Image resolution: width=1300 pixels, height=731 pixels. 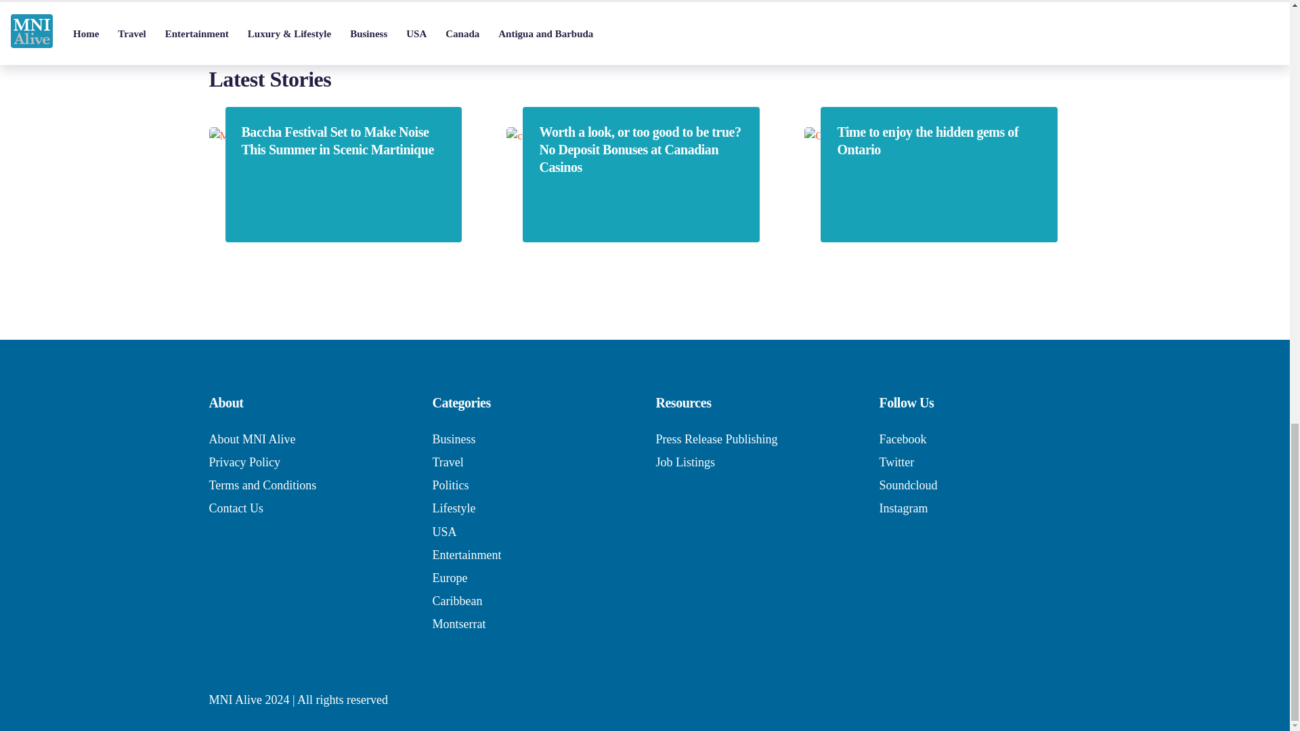 What do you see at coordinates (466, 555) in the screenshot?
I see `Entertainment` at bounding box center [466, 555].